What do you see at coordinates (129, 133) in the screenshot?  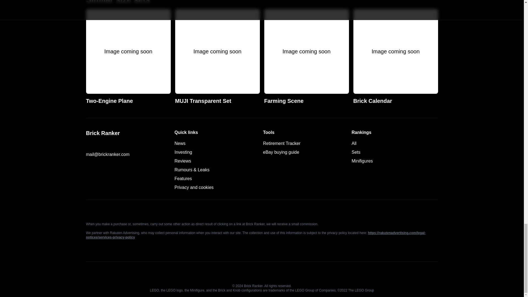 I see `Investing` at bounding box center [129, 133].